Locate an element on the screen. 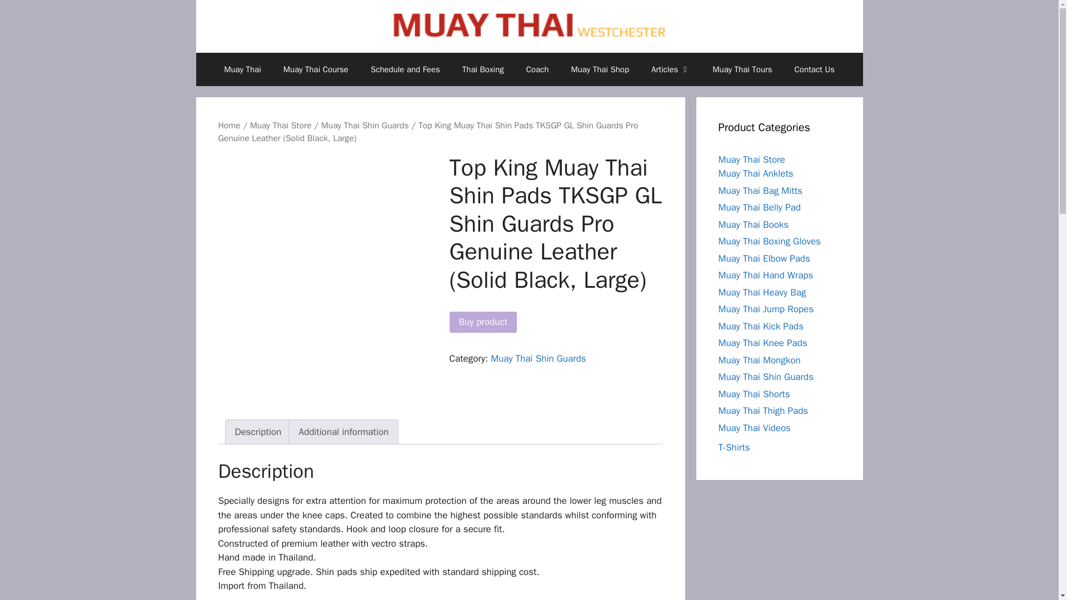 Image resolution: width=1067 pixels, height=600 pixels. Muay Thai Shin Guards is located at coordinates (538, 358).